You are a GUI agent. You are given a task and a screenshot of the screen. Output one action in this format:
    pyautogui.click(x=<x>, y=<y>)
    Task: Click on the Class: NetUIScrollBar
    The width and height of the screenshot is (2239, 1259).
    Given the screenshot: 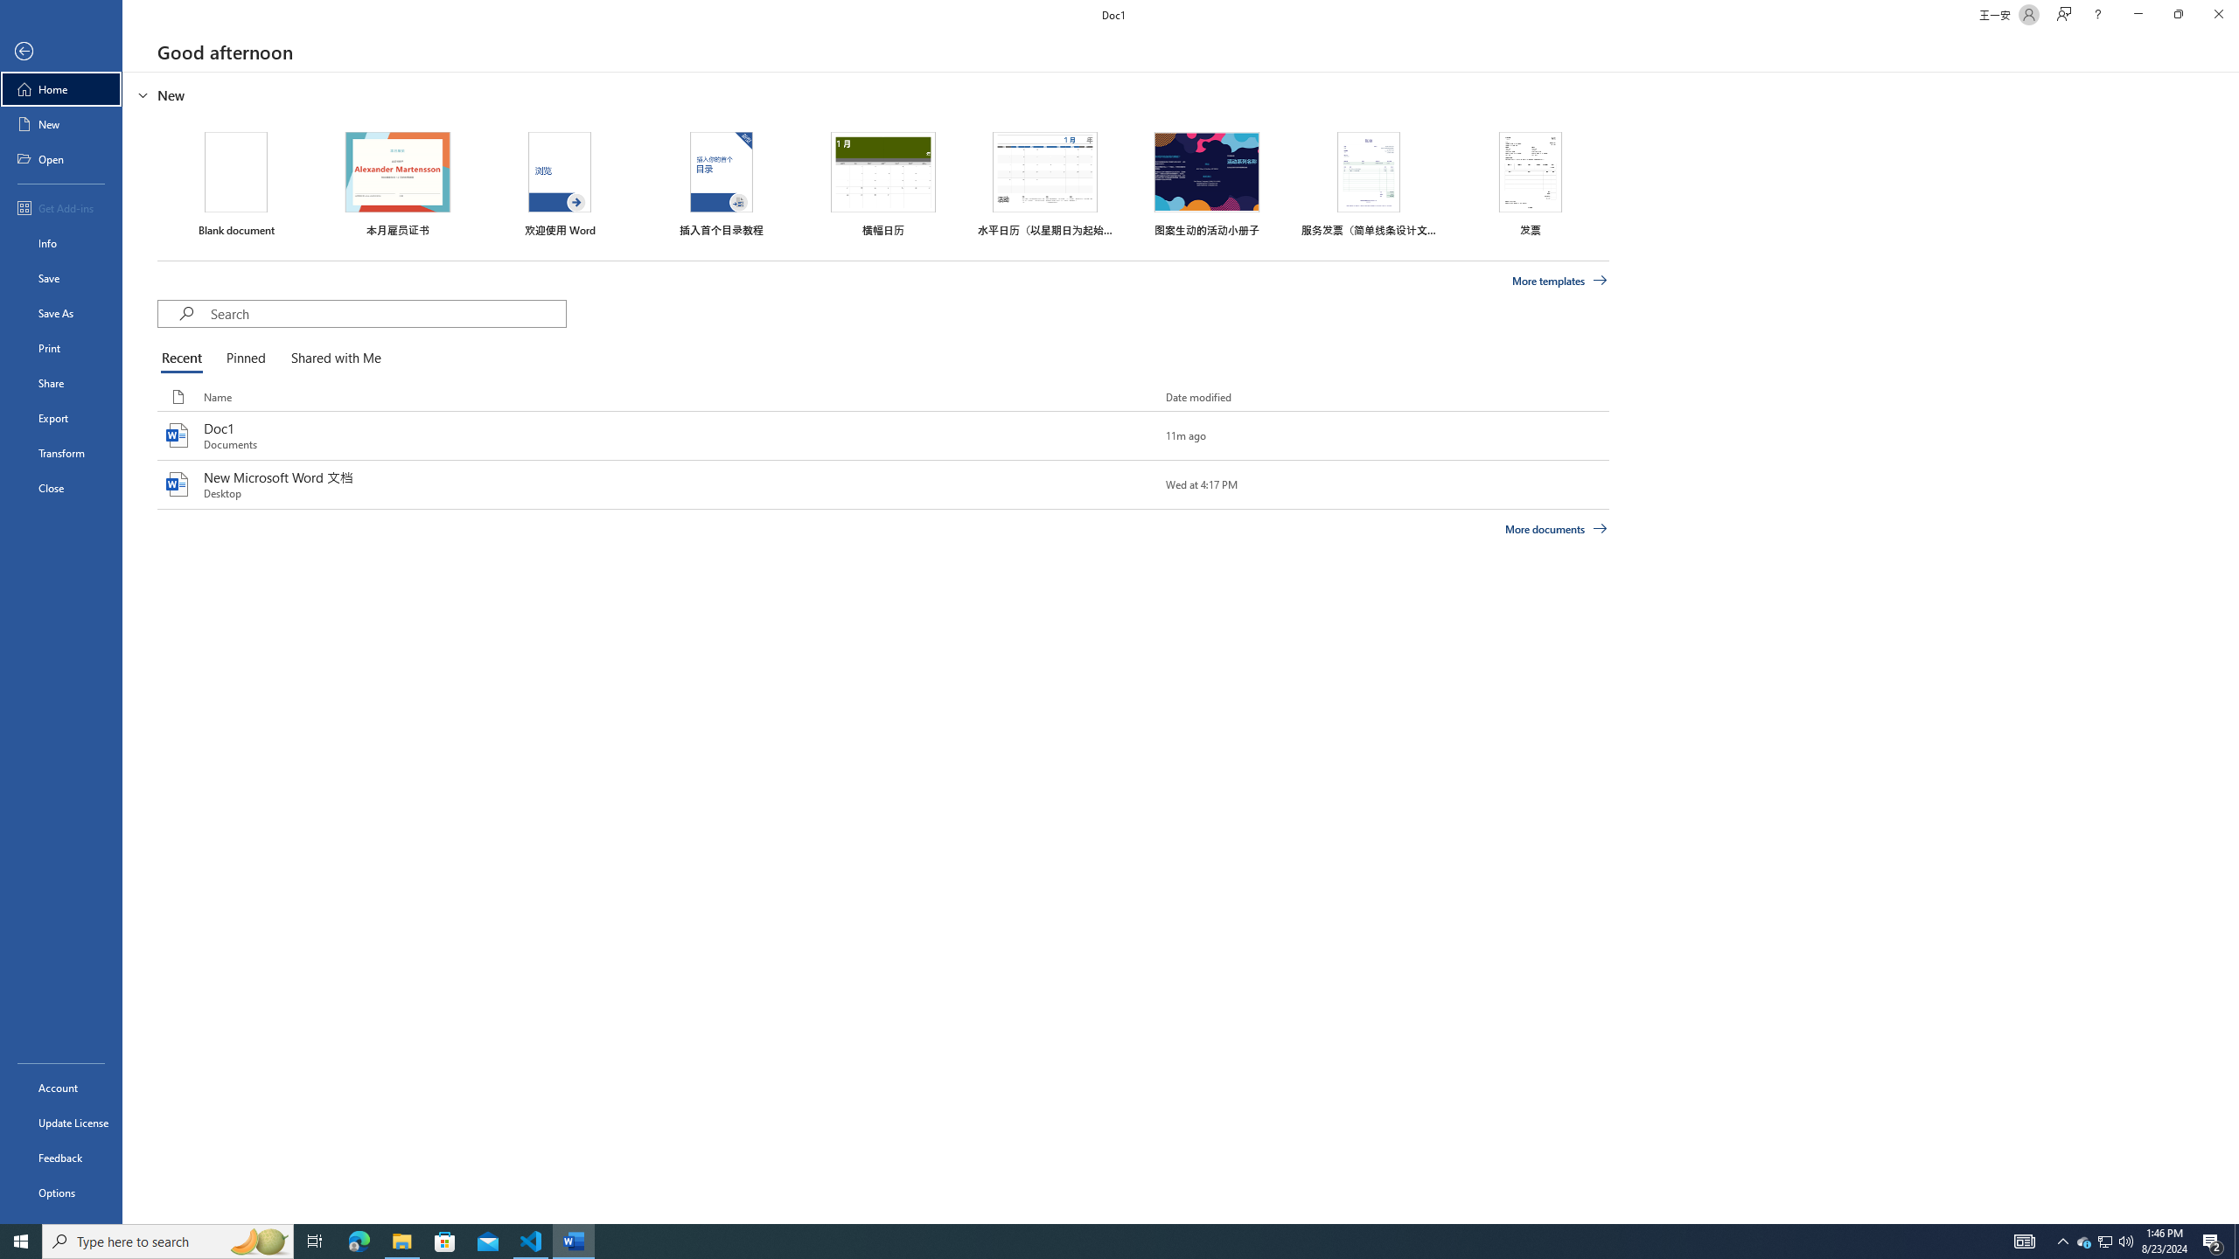 What is the action you would take?
    pyautogui.click(x=2231, y=648)
    